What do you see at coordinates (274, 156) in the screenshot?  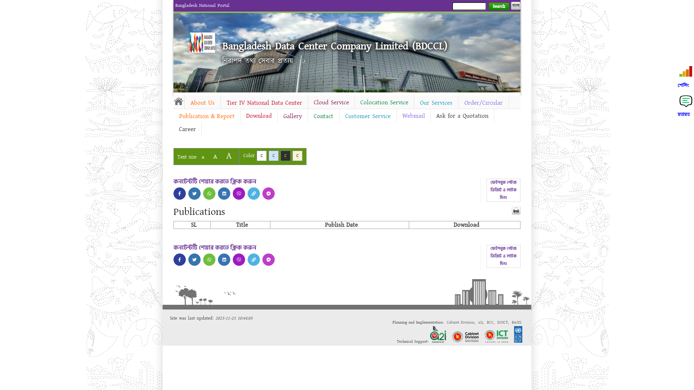 I see `C` at bounding box center [274, 156].